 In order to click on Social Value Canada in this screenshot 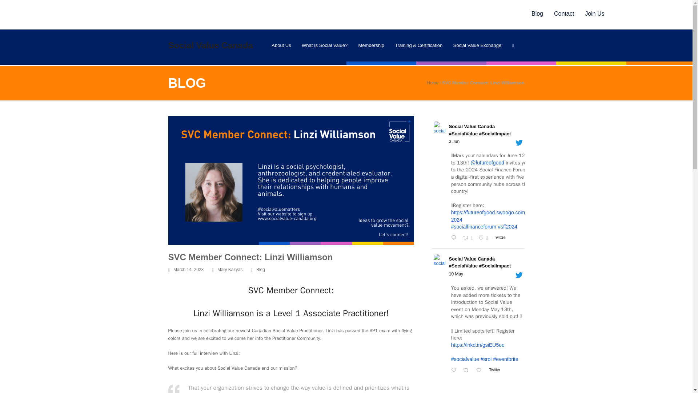, I will do `click(210, 45)`.